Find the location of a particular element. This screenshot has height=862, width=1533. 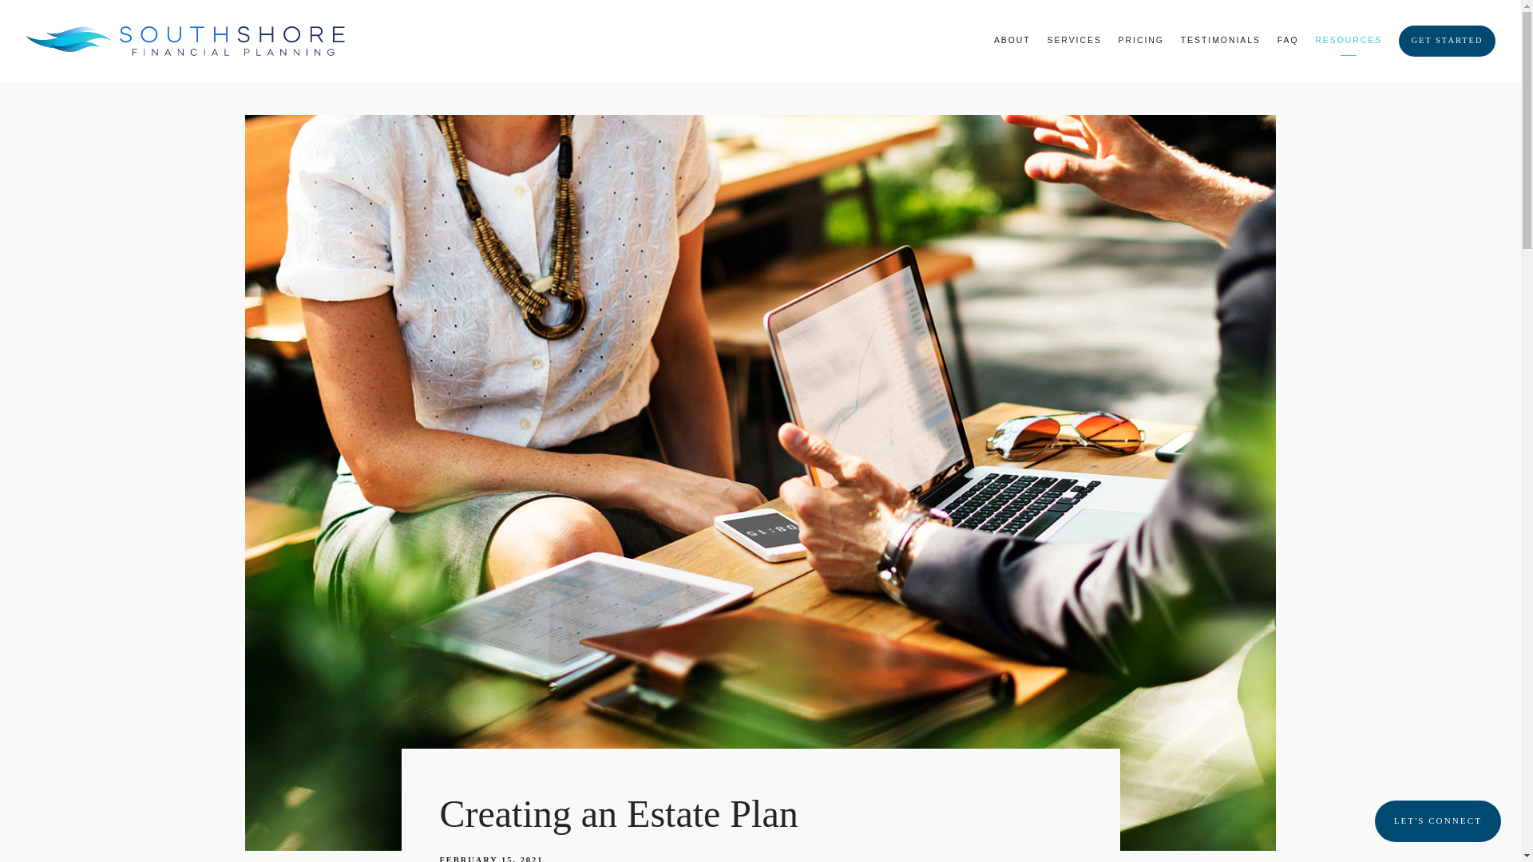

RESOURCES is located at coordinates (1349, 40).